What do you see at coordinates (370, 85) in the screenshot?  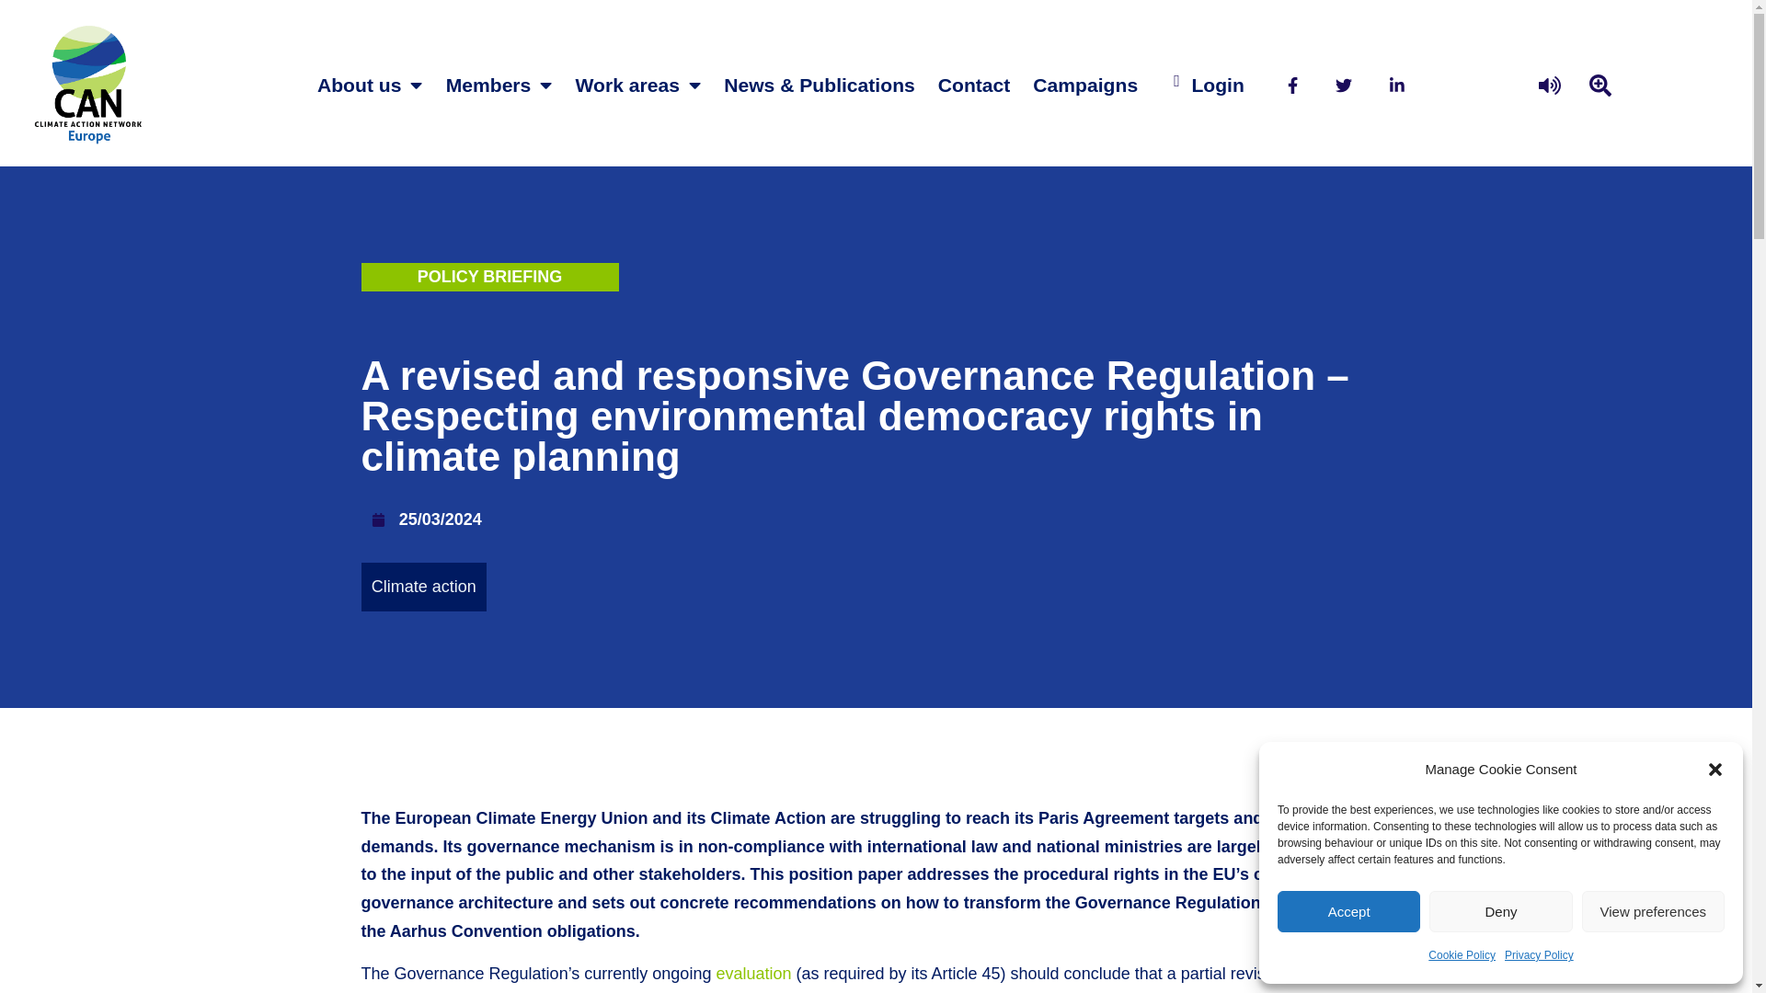 I see `About us` at bounding box center [370, 85].